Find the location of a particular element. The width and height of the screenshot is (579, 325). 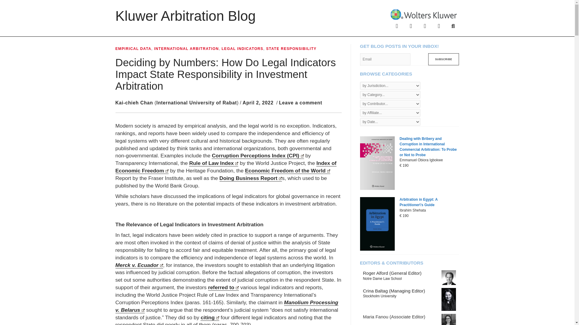

April 2, 2022 is located at coordinates (258, 102).